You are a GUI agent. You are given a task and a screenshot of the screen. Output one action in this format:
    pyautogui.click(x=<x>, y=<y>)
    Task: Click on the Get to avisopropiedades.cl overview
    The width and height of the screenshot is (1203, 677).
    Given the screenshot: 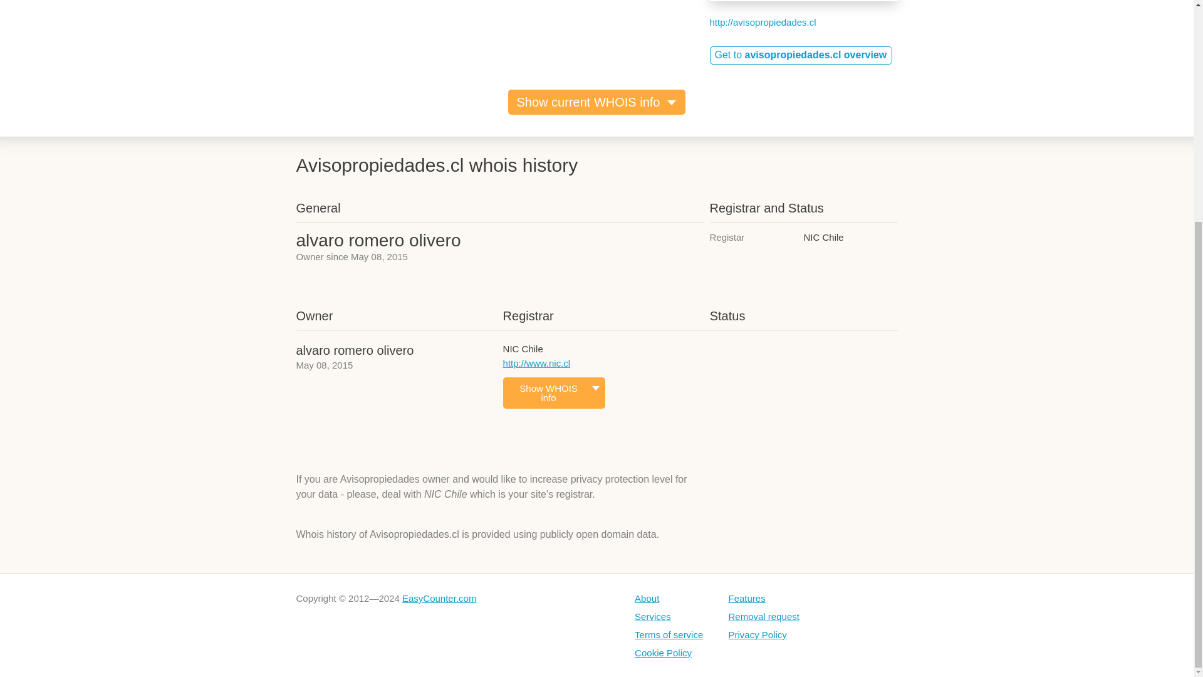 What is the action you would take?
    pyautogui.click(x=801, y=55)
    